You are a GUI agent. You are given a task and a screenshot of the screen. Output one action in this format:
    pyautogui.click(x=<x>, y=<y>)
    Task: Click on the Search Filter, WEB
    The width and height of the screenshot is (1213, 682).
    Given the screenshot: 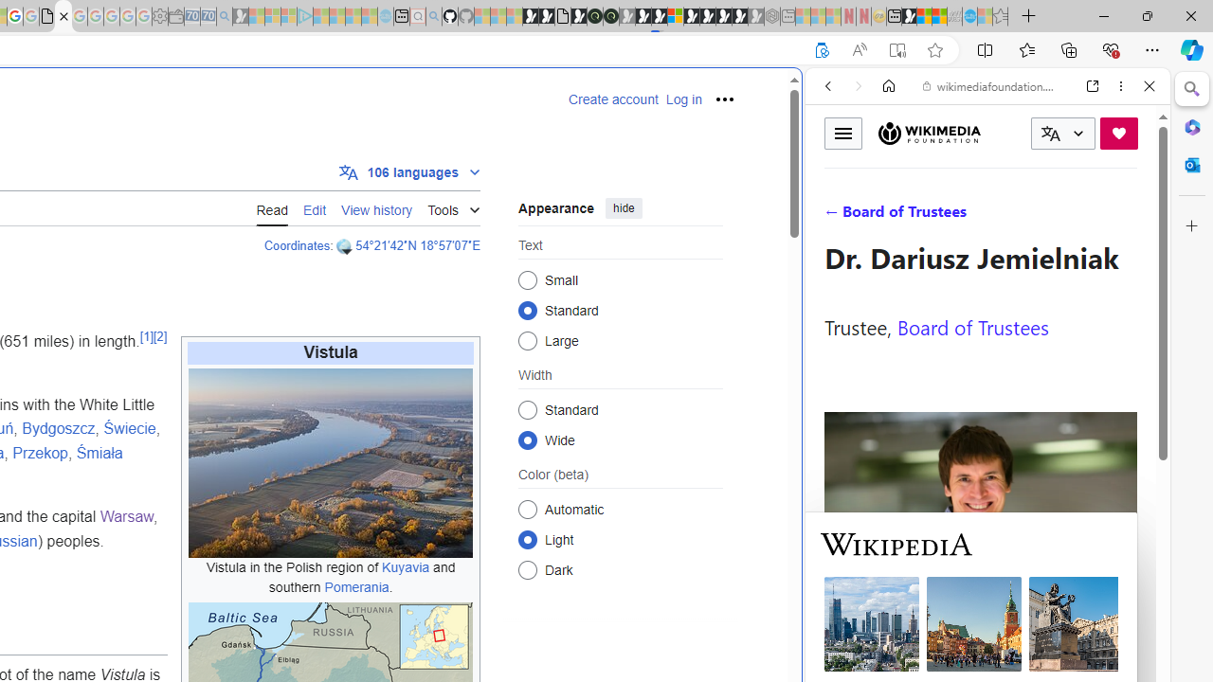 What is the action you would take?
    pyautogui.click(x=836, y=216)
    